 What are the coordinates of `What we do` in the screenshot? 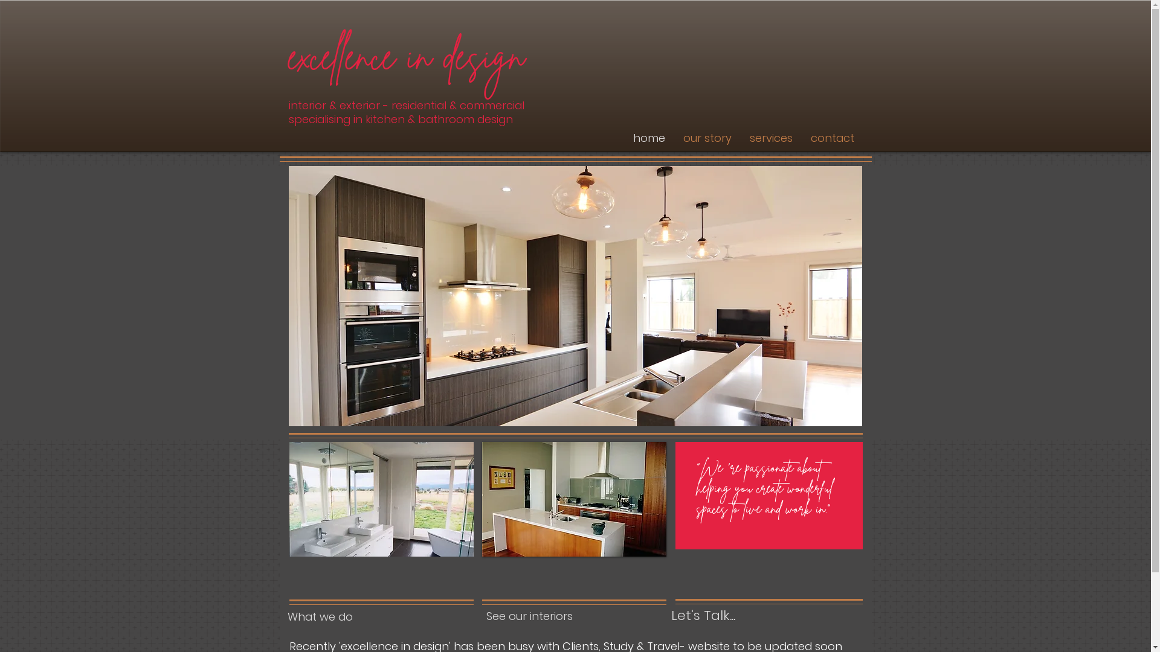 It's located at (320, 617).